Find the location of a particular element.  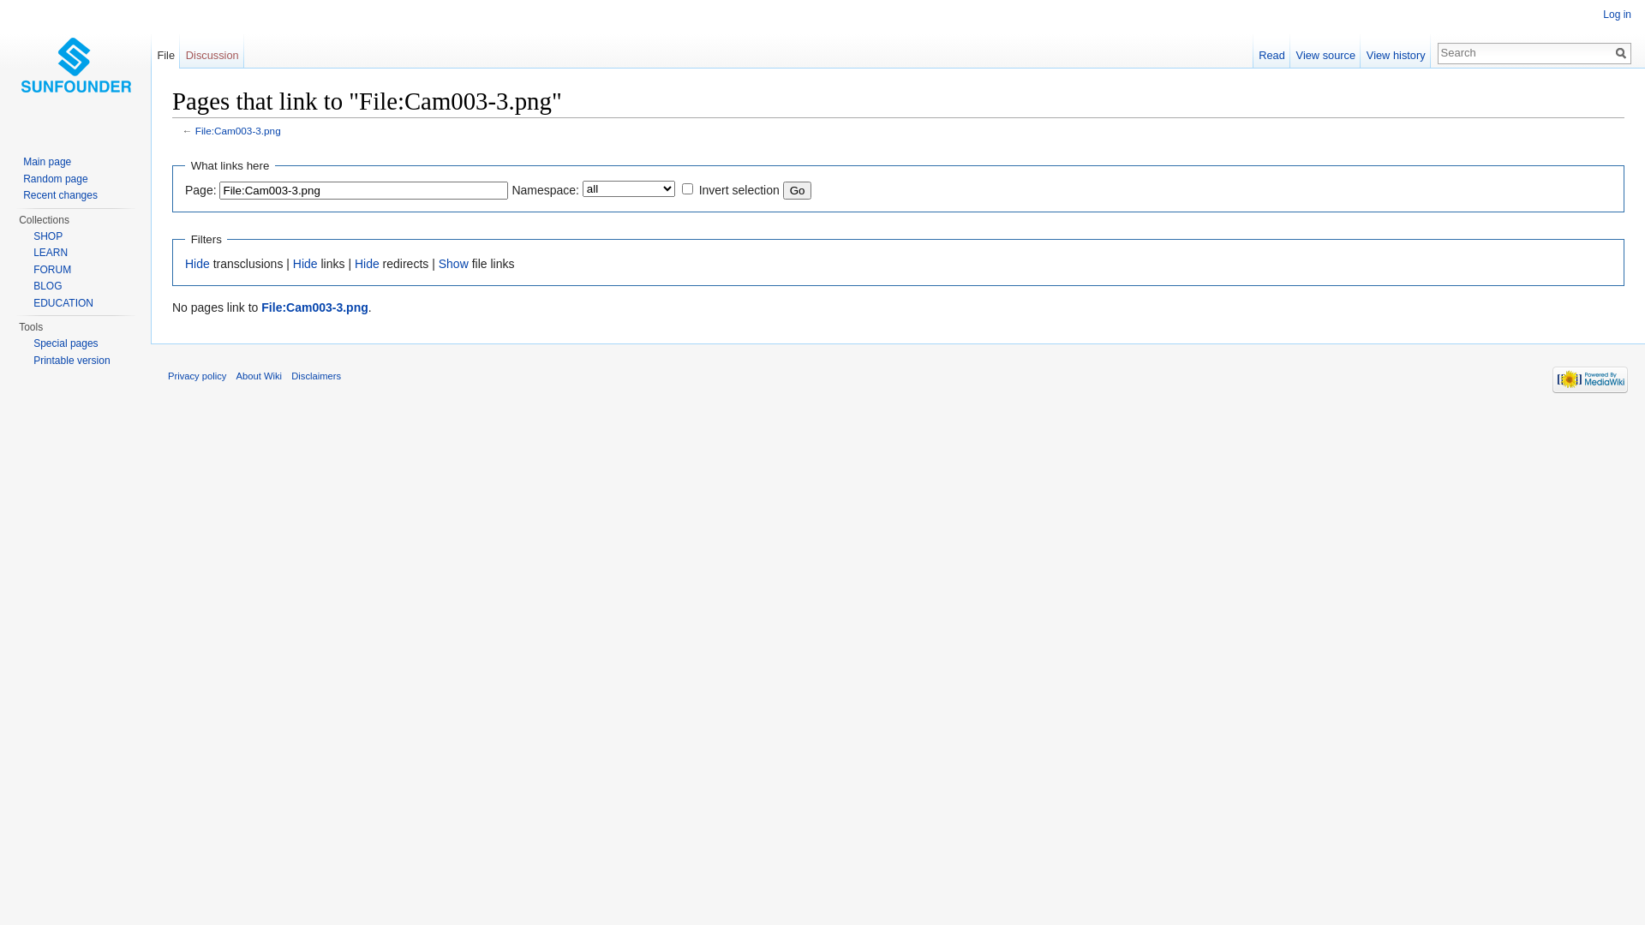

Read is located at coordinates (1271, 51).